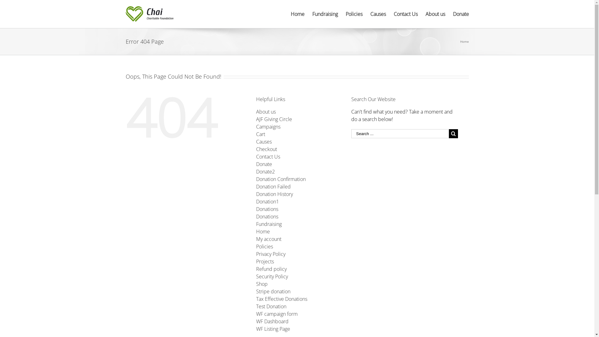  Describe the element at coordinates (298, 14) in the screenshot. I see `Home` at that location.